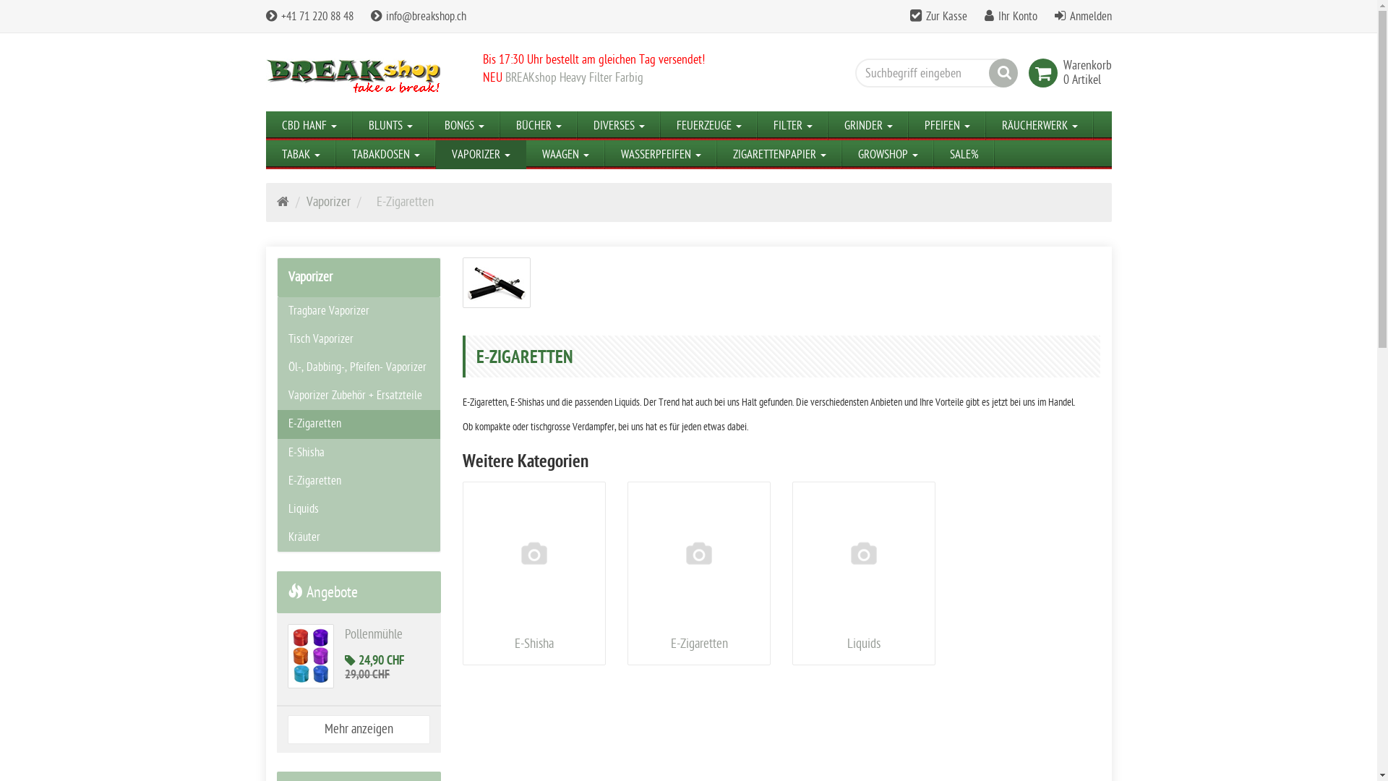 The height and width of the screenshot is (781, 1388). Describe the element at coordinates (480, 155) in the screenshot. I see `VAPORIZER` at that location.